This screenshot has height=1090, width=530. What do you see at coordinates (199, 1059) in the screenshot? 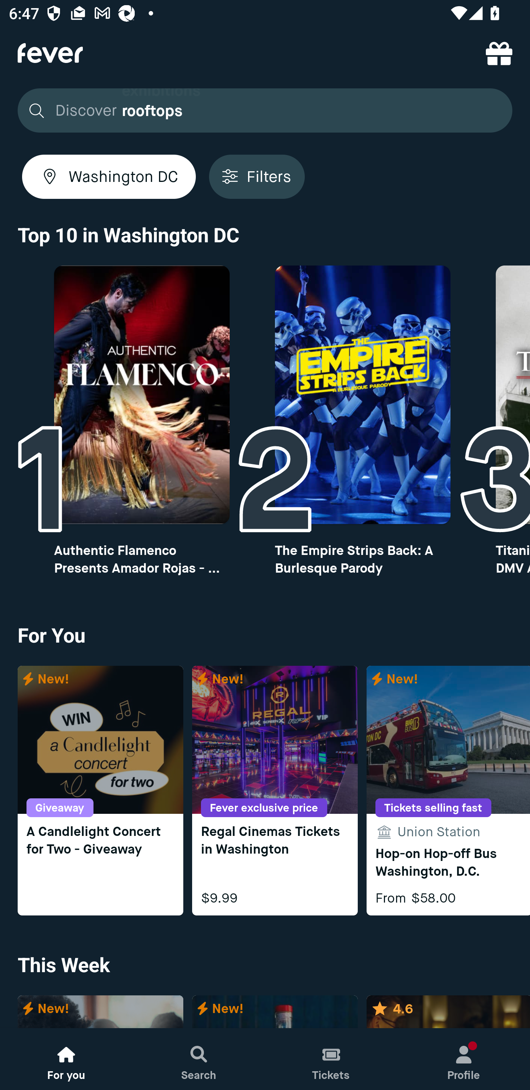
I see `Search` at bounding box center [199, 1059].